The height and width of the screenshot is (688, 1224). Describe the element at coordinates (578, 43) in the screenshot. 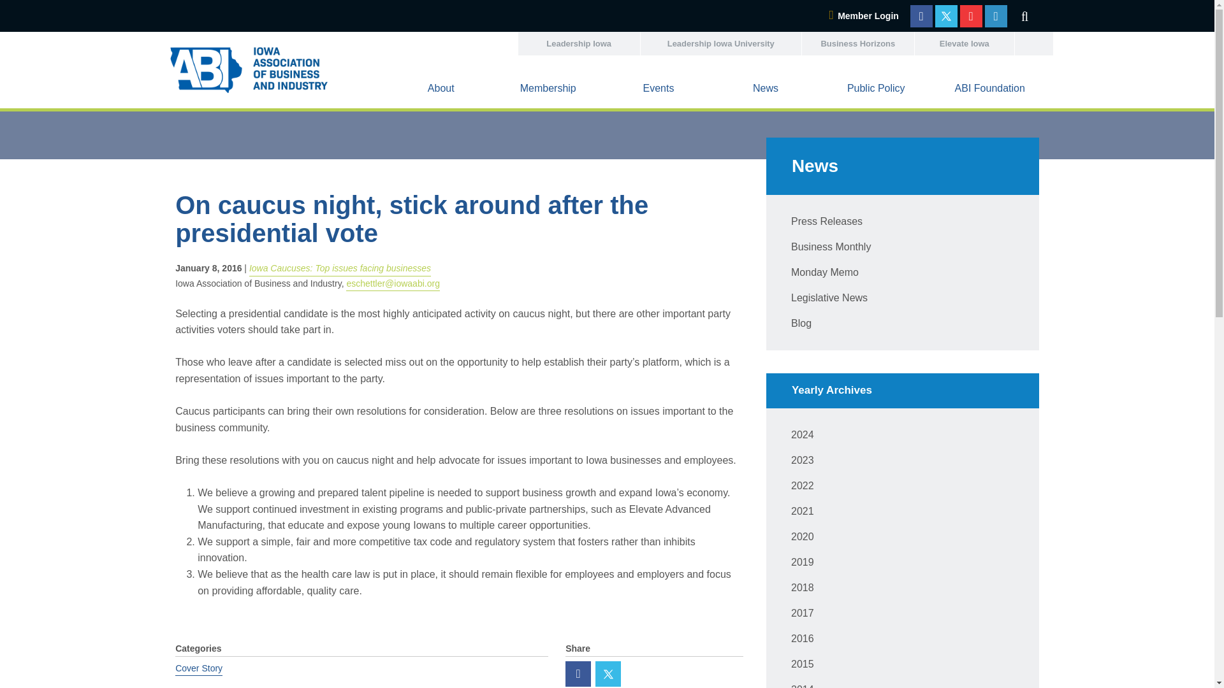

I see `Leadership Iowa` at that location.